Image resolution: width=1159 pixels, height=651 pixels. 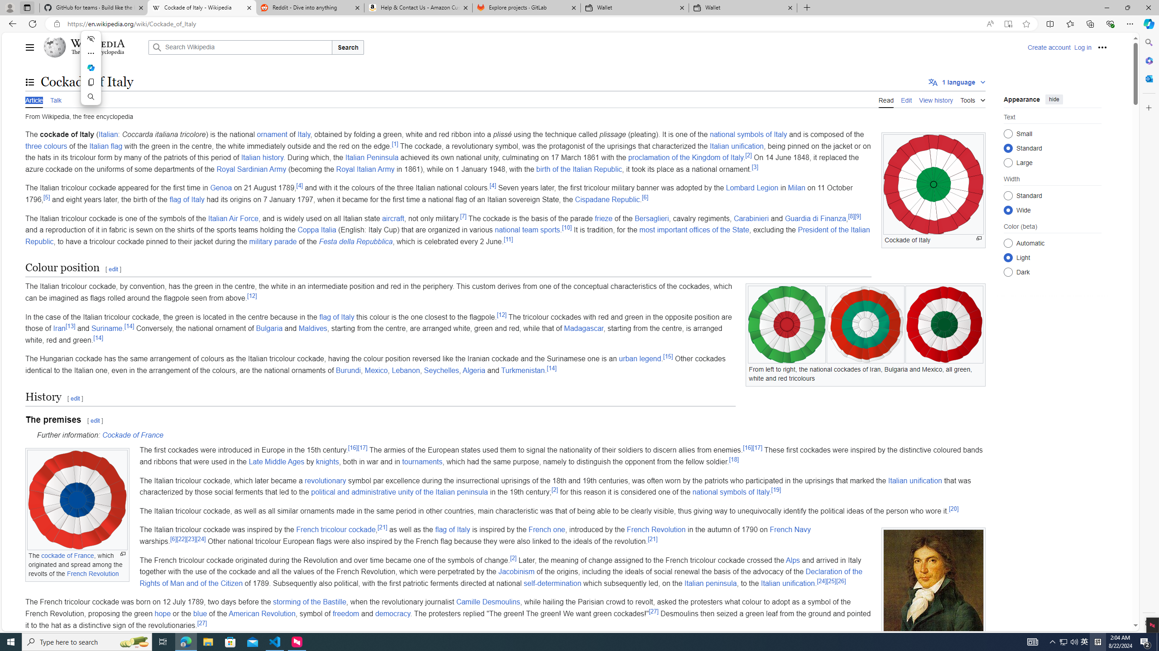 What do you see at coordinates (55, 99) in the screenshot?
I see `Talk` at bounding box center [55, 99].